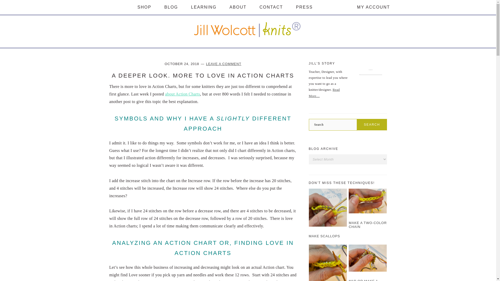 The width and height of the screenshot is (500, 281). I want to click on MY ACCOUNT, so click(373, 7).